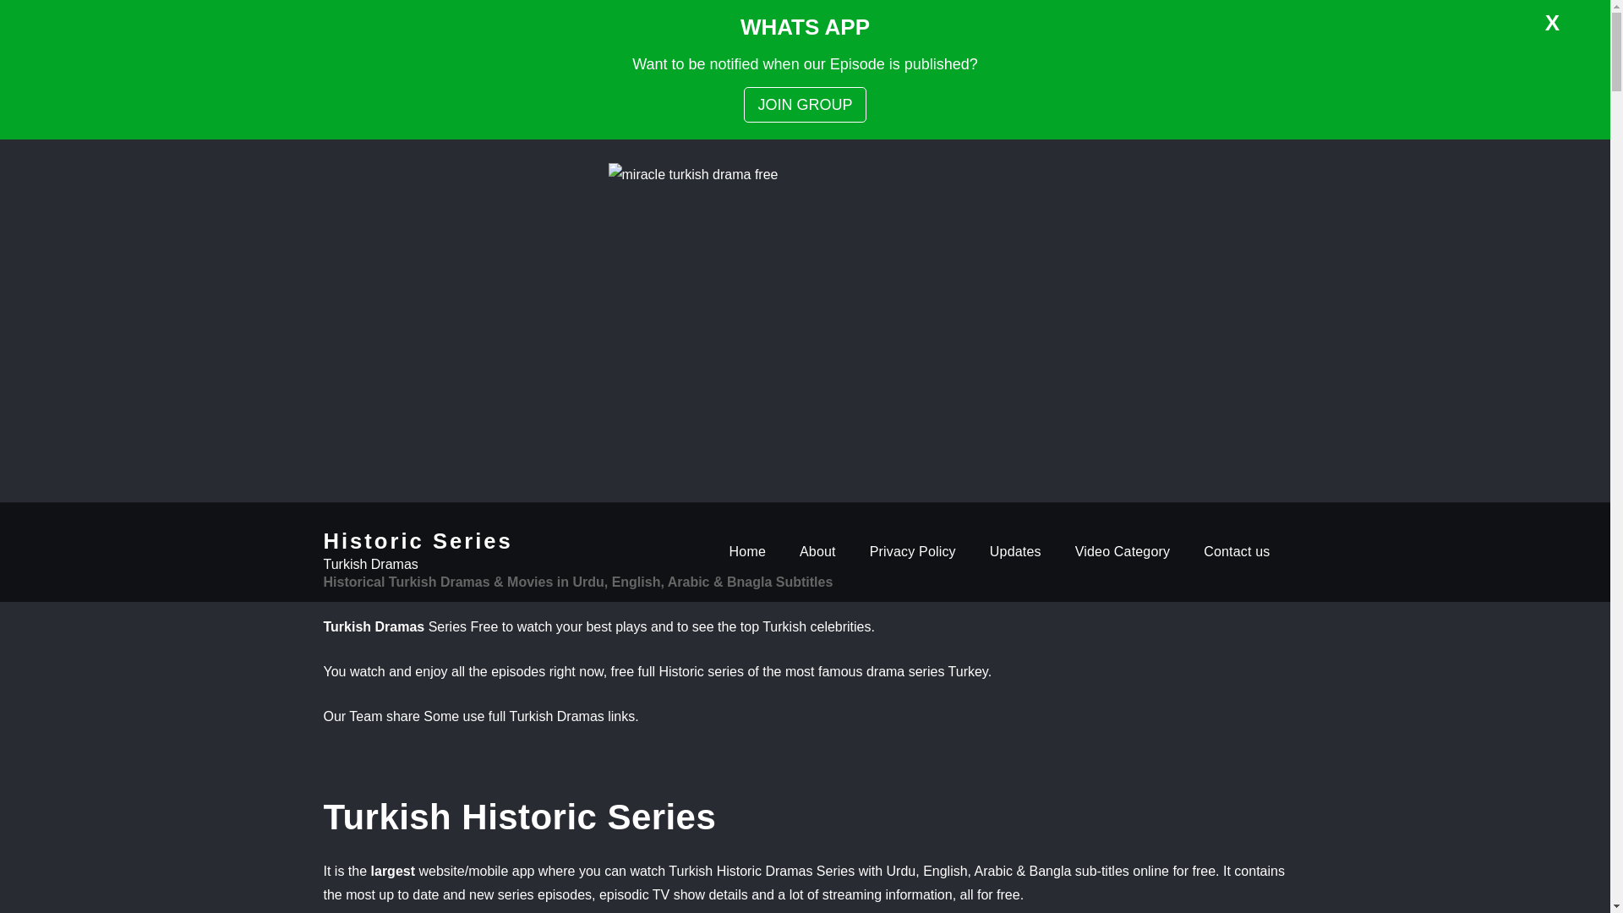  What do you see at coordinates (804, 104) in the screenshot?
I see `JOIN GROUP` at bounding box center [804, 104].